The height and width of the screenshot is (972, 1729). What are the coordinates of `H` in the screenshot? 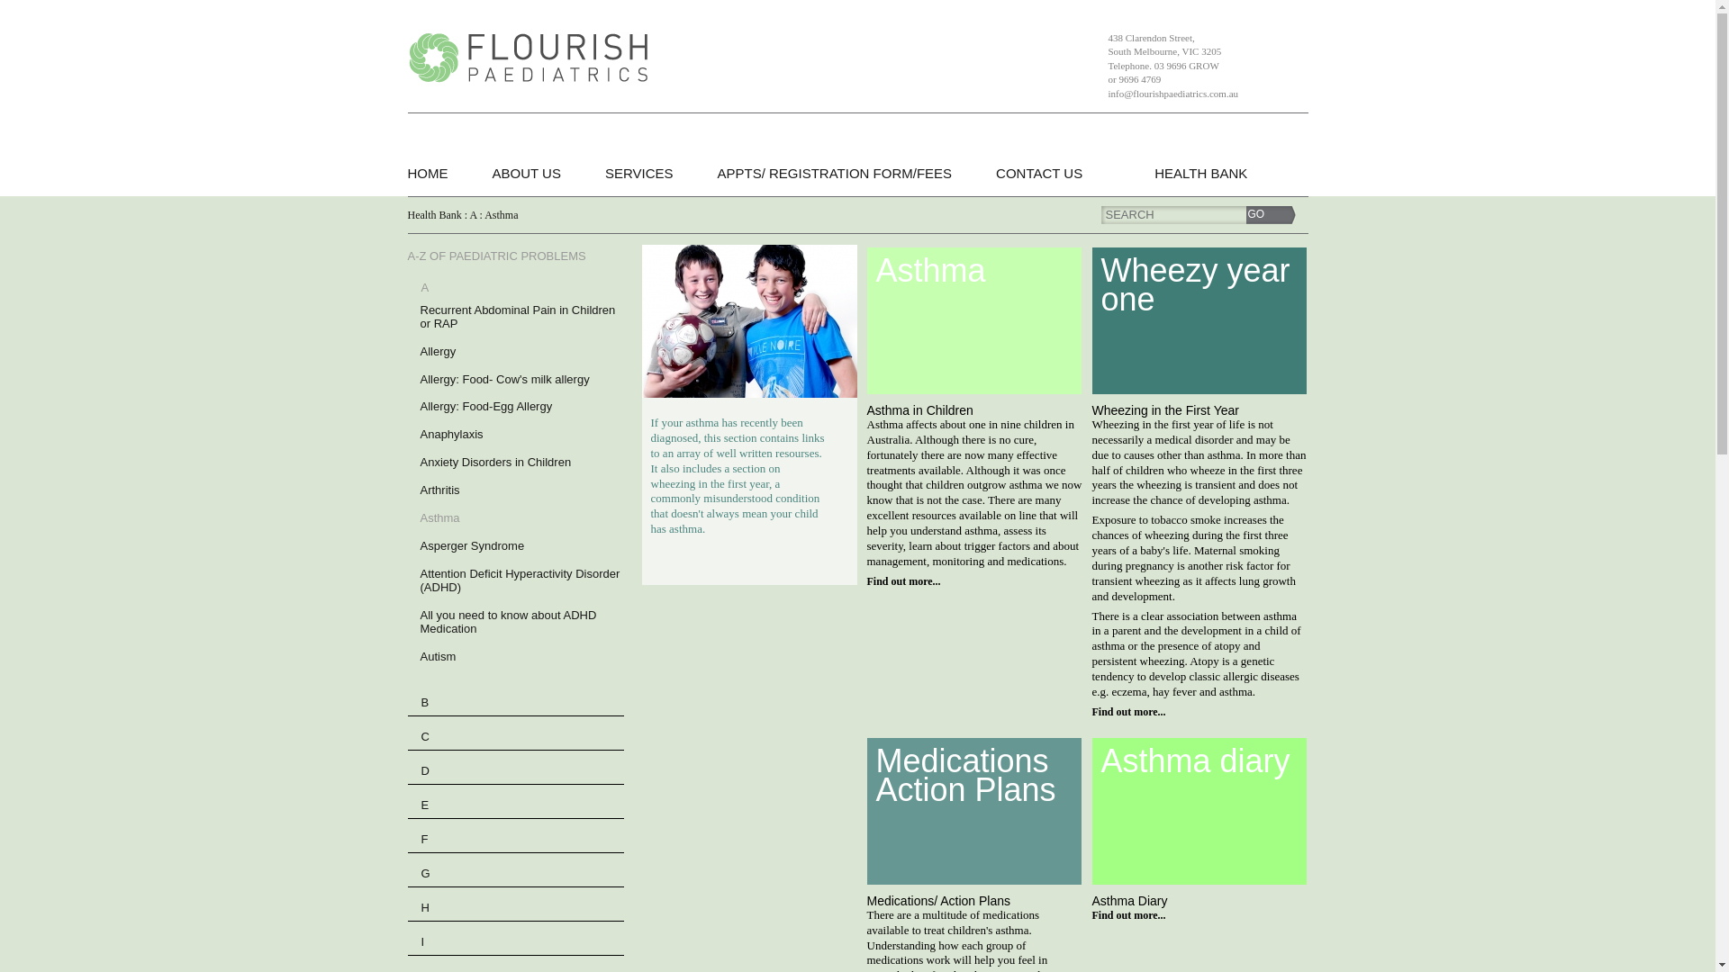 It's located at (427, 904).